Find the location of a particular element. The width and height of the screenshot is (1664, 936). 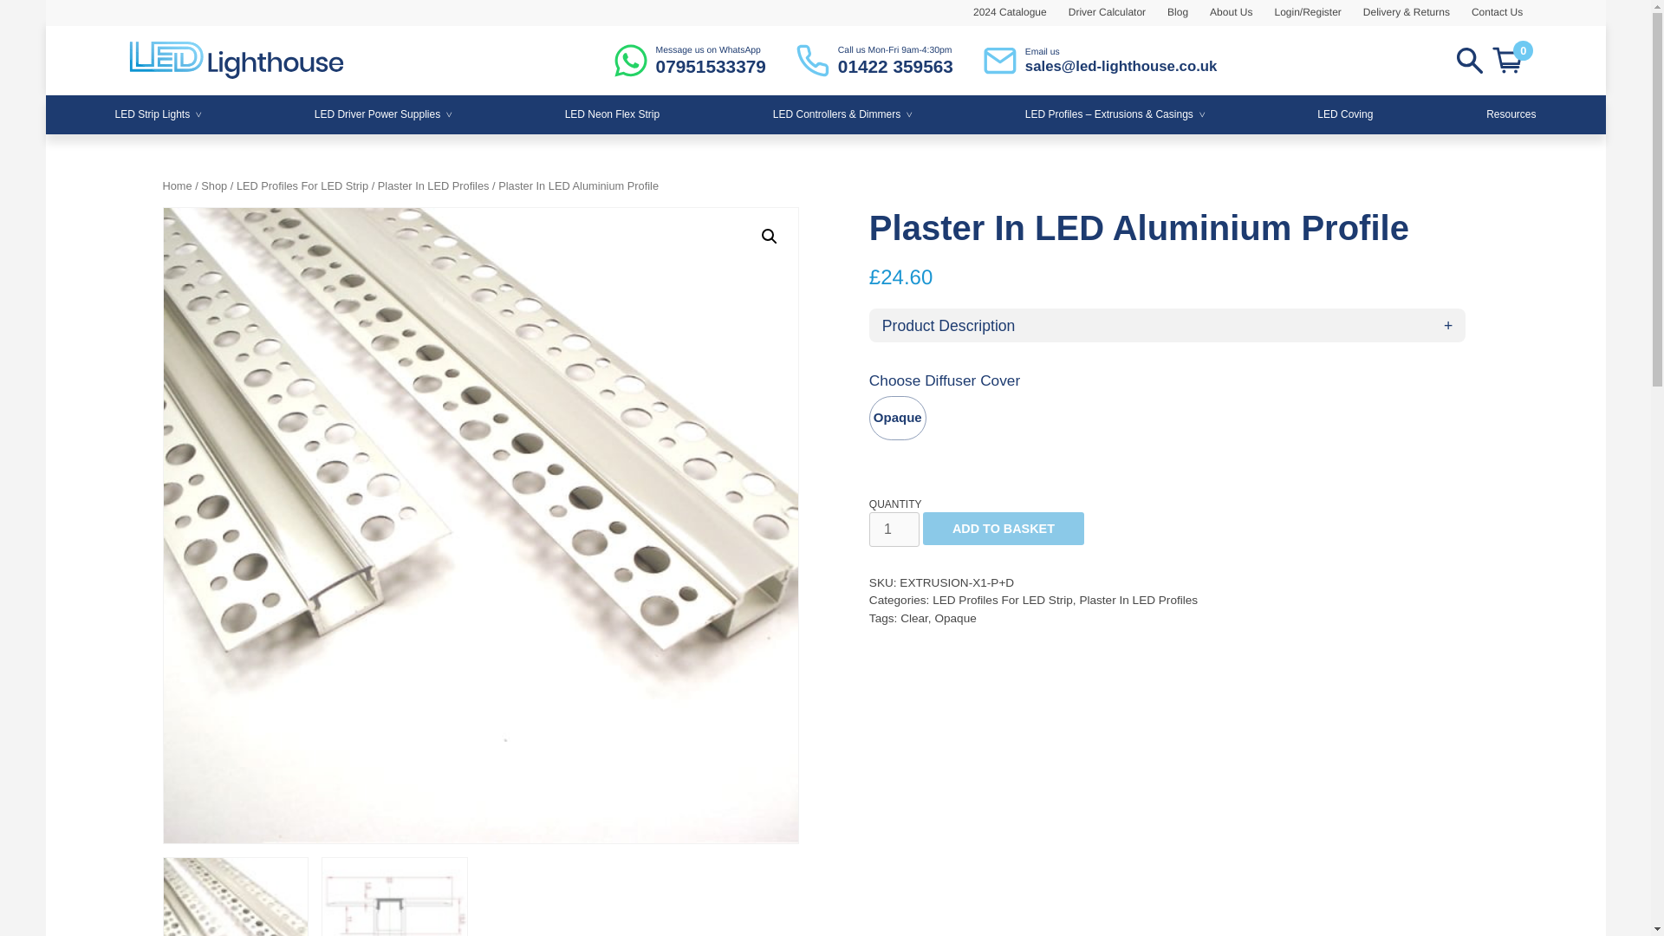

1 is located at coordinates (894, 529).